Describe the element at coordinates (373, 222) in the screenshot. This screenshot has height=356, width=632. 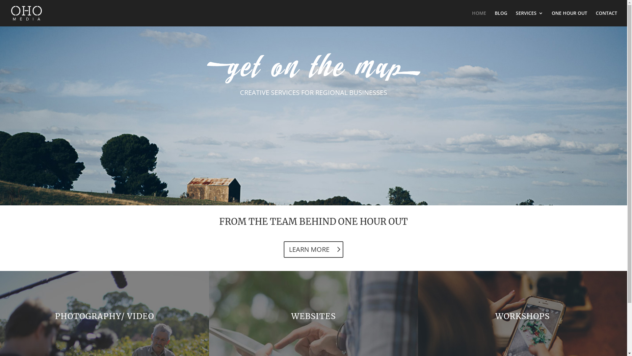
I see `ONE HOUR OUT` at that location.